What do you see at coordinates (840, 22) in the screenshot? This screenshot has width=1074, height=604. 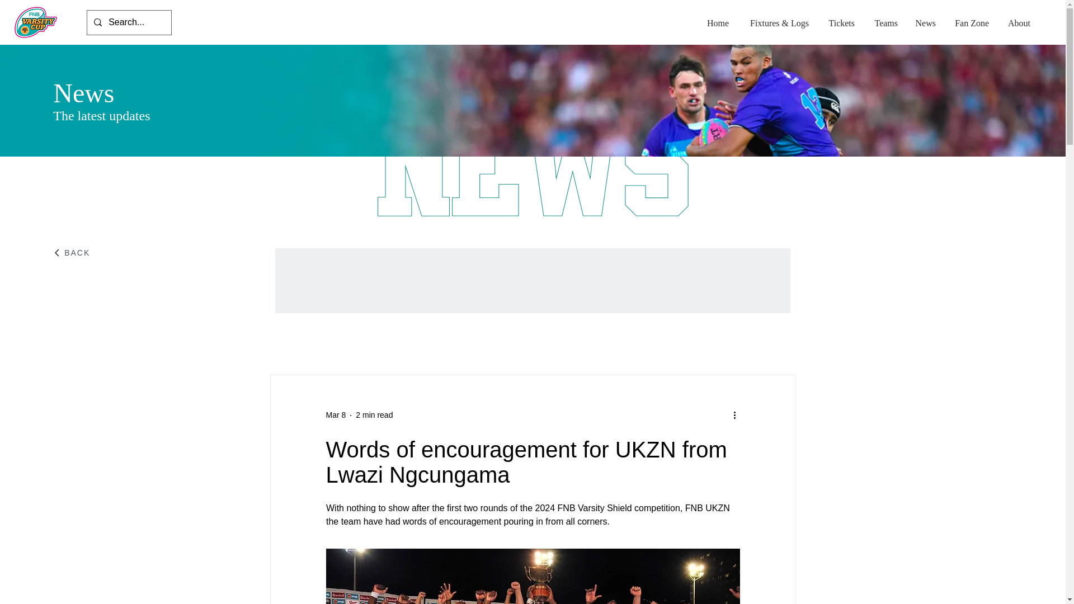 I see `Tickets` at bounding box center [840, 22].